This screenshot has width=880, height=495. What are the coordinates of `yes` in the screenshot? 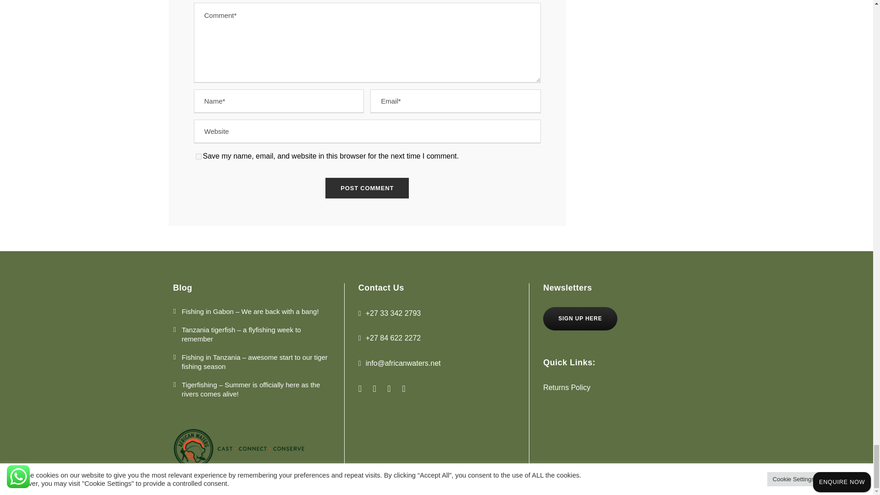 It's located at (198, 156).